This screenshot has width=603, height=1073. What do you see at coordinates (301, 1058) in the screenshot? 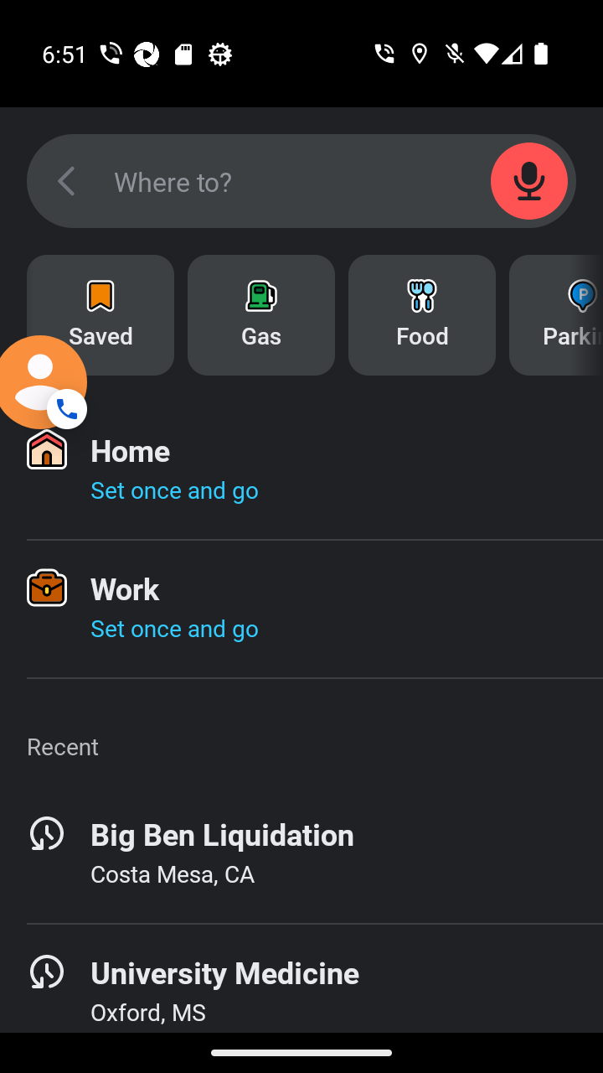
I see `Home` at bounding box center [301, 1058].